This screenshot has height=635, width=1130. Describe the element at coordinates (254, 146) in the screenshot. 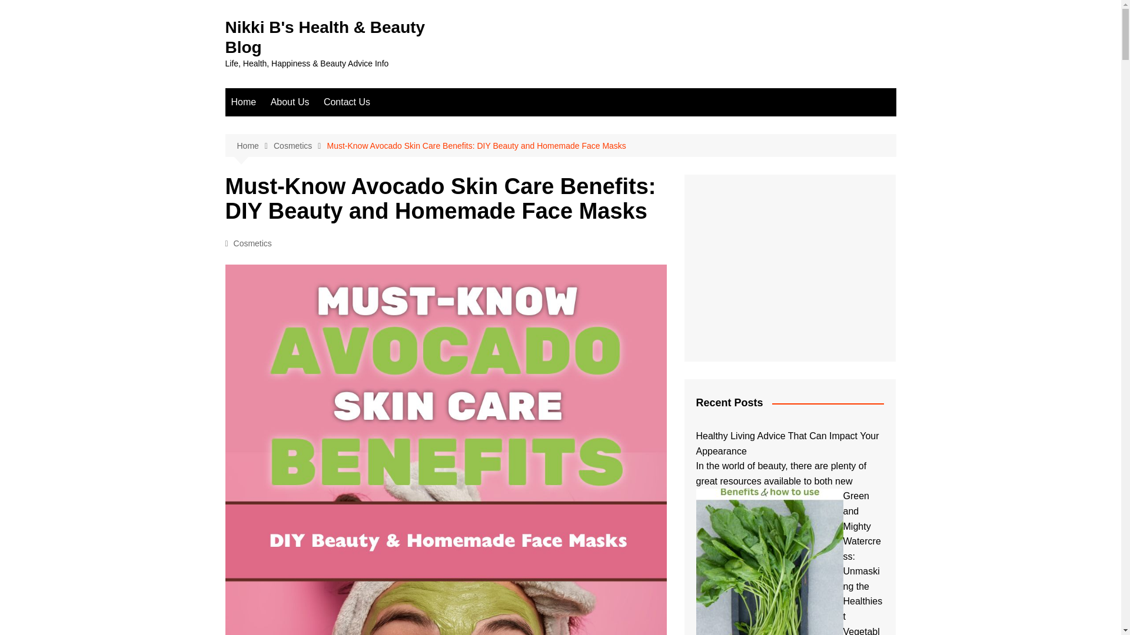

I see `Home` at that location.